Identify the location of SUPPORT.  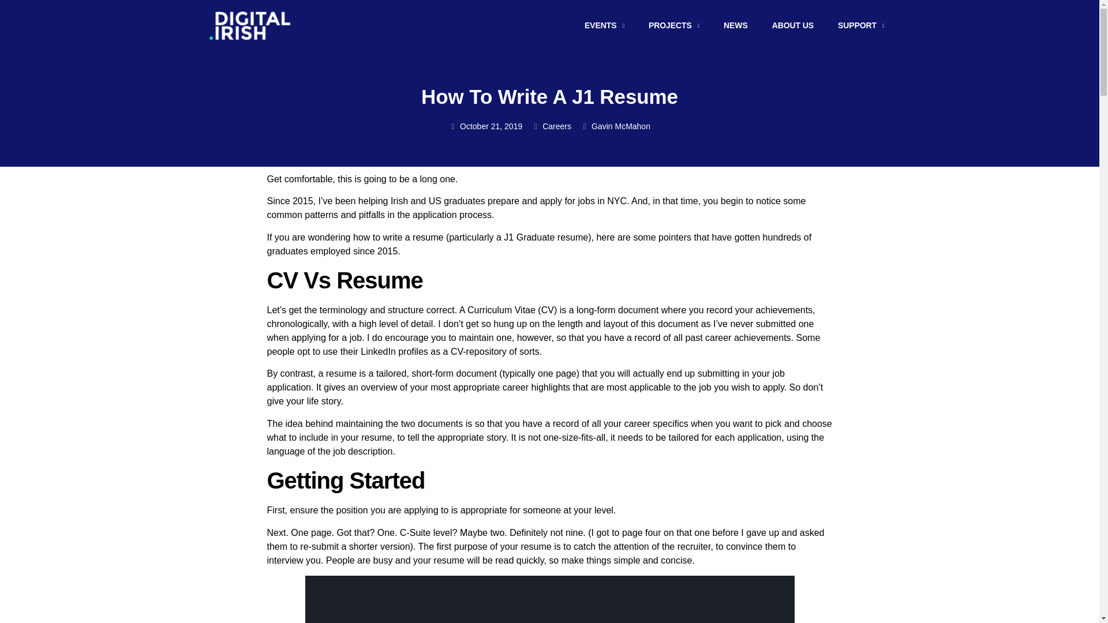
(861, 25).